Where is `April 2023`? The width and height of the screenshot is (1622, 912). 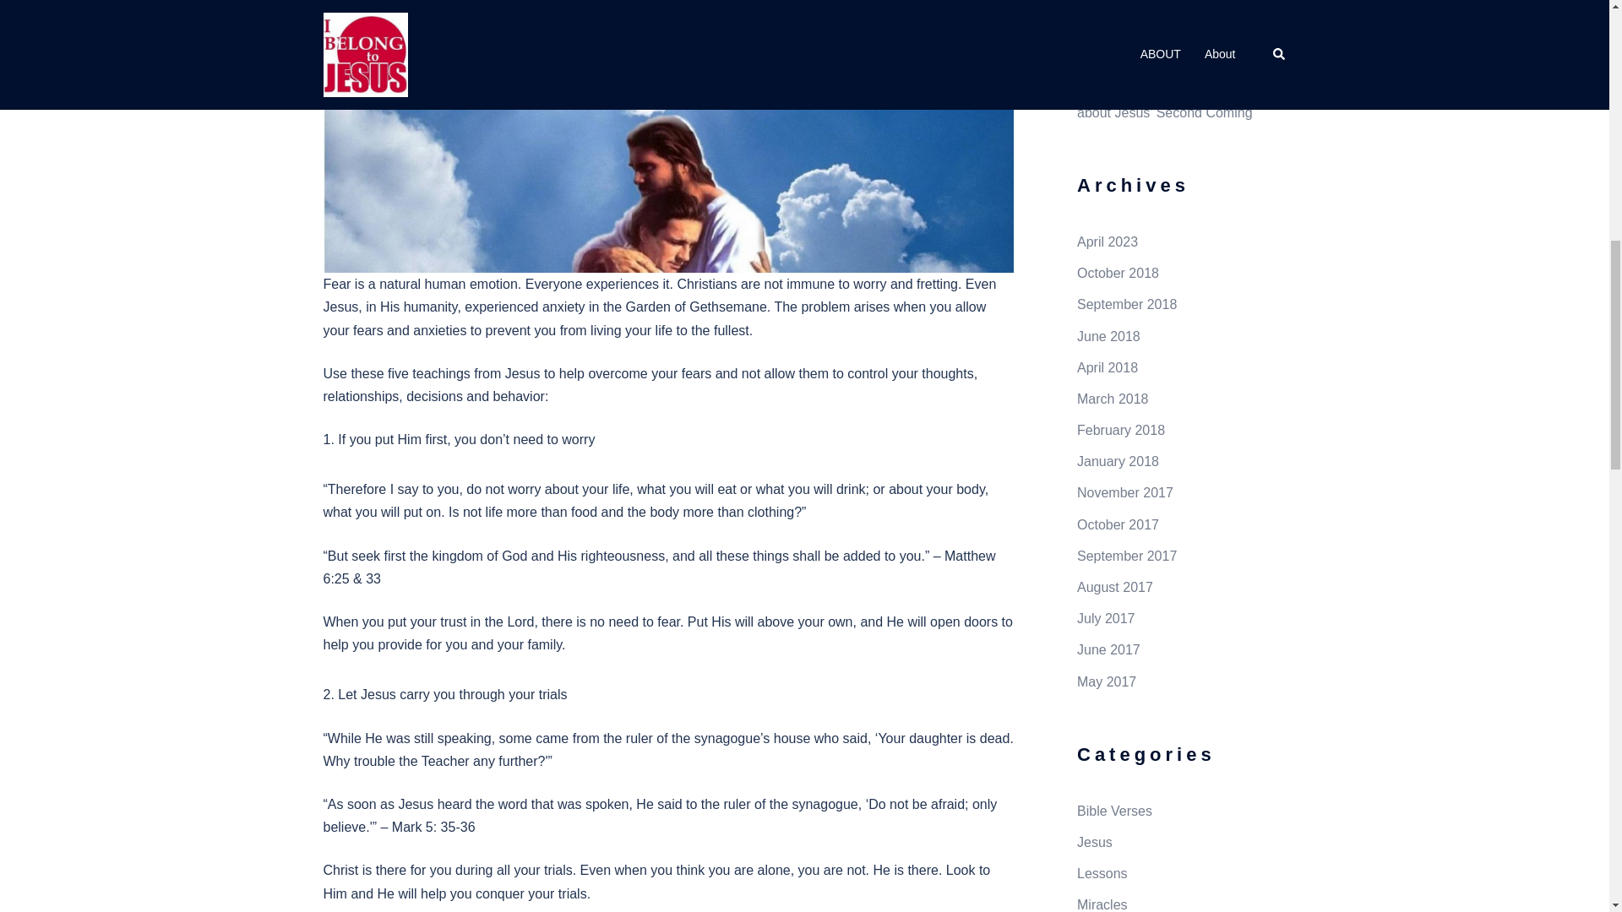
April 2023 is located at coordinates (1107, 242).